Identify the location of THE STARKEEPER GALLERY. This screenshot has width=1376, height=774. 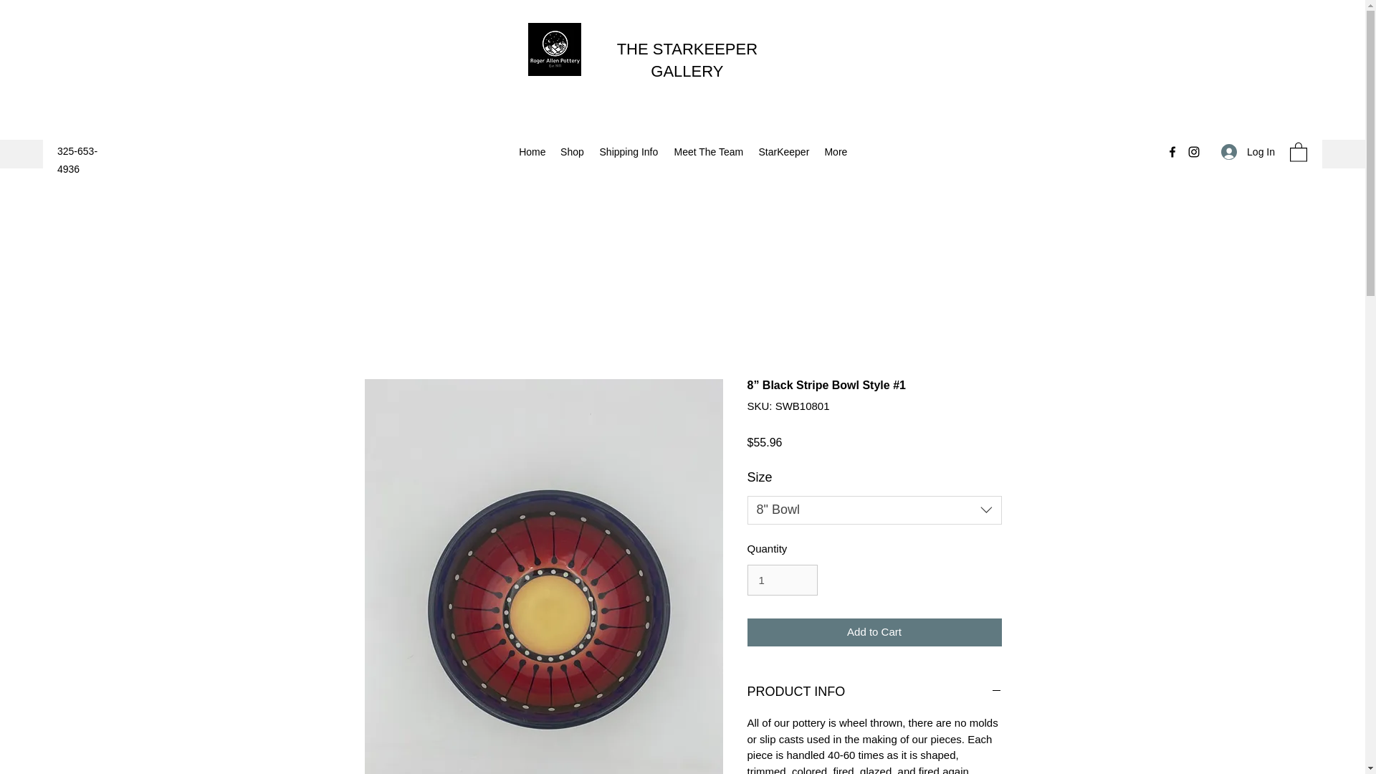
(687, 60).